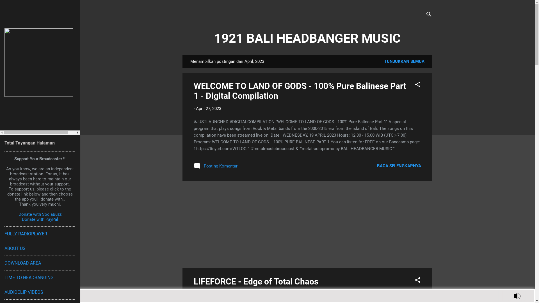 The height and width of the screenshot is (303, 539). I want to click on BACA SELENGKAPNYA, so click(399, 166).